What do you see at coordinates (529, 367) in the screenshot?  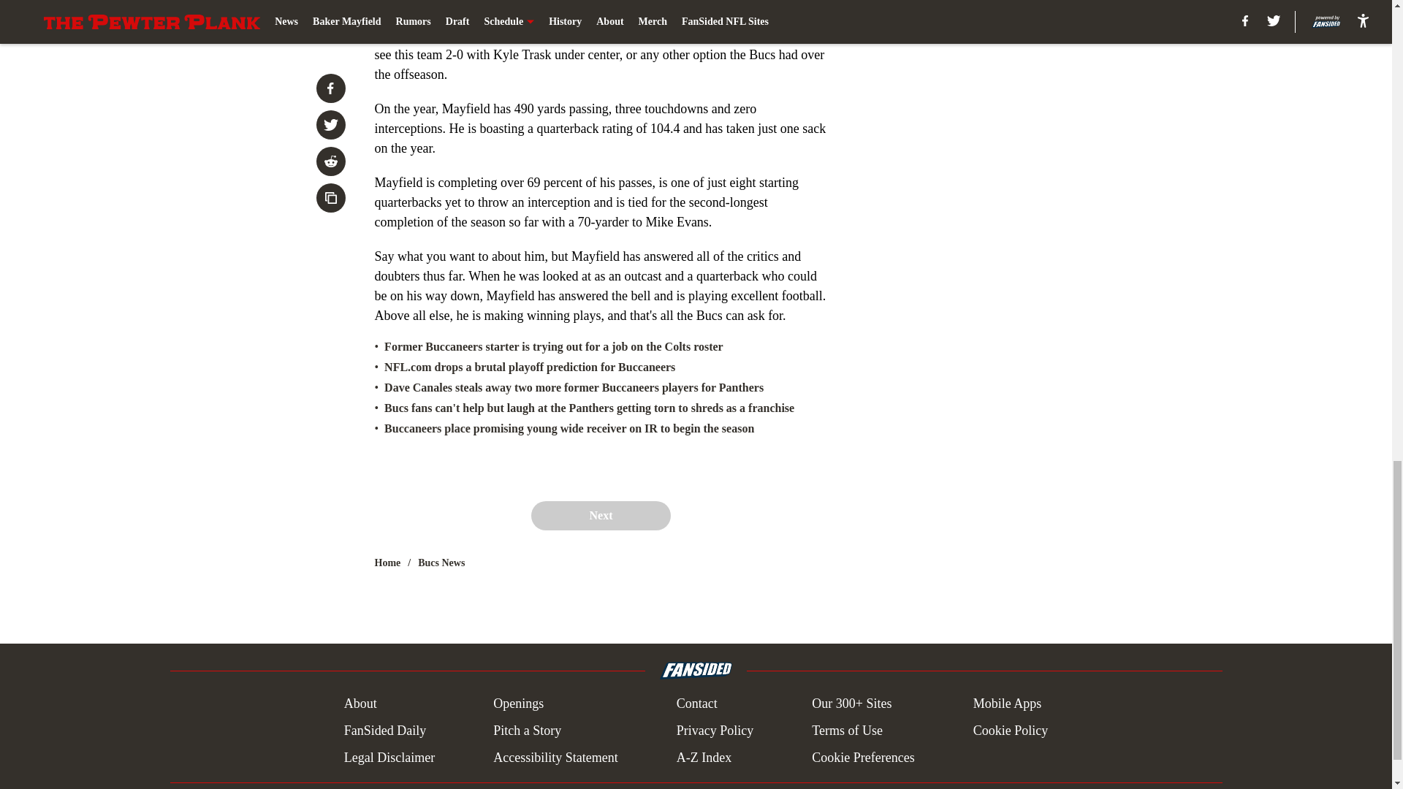 I see `NFL.com drops a brutal playoff prediction for Buccaneers` at bounding box center [529, 367].